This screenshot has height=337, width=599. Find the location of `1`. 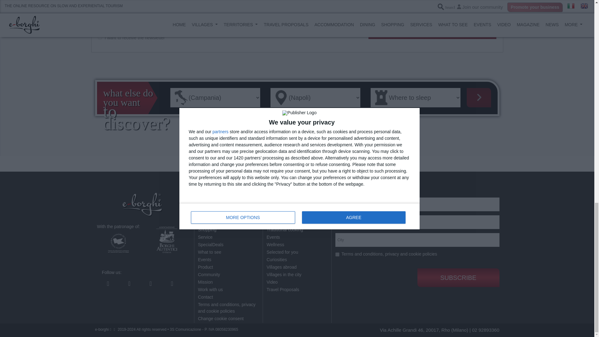

1 is located at coordinates (100, 29).